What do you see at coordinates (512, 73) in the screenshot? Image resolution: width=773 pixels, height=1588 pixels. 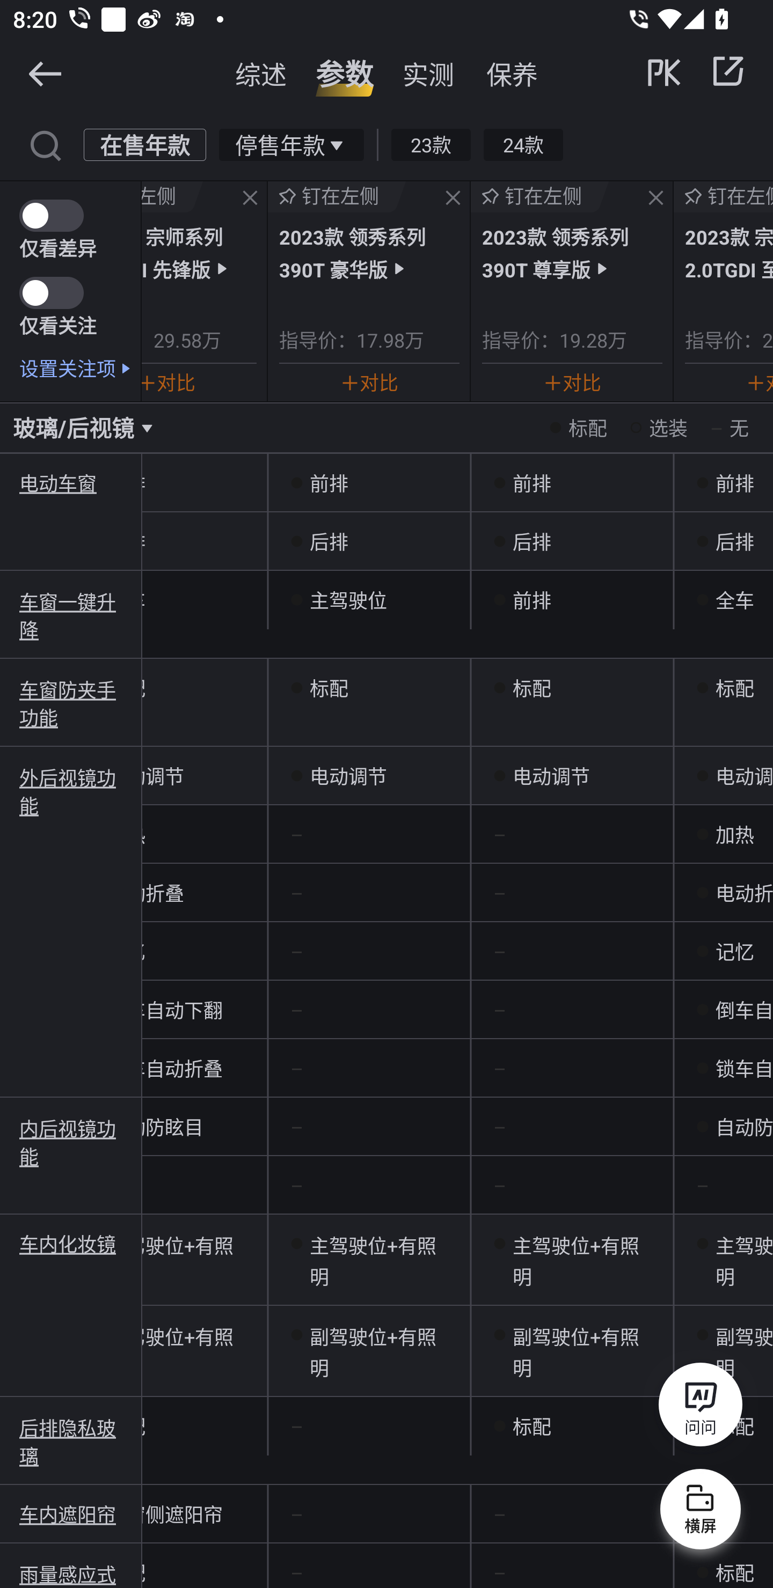 I see `保养` at bounding box center [512, 73].